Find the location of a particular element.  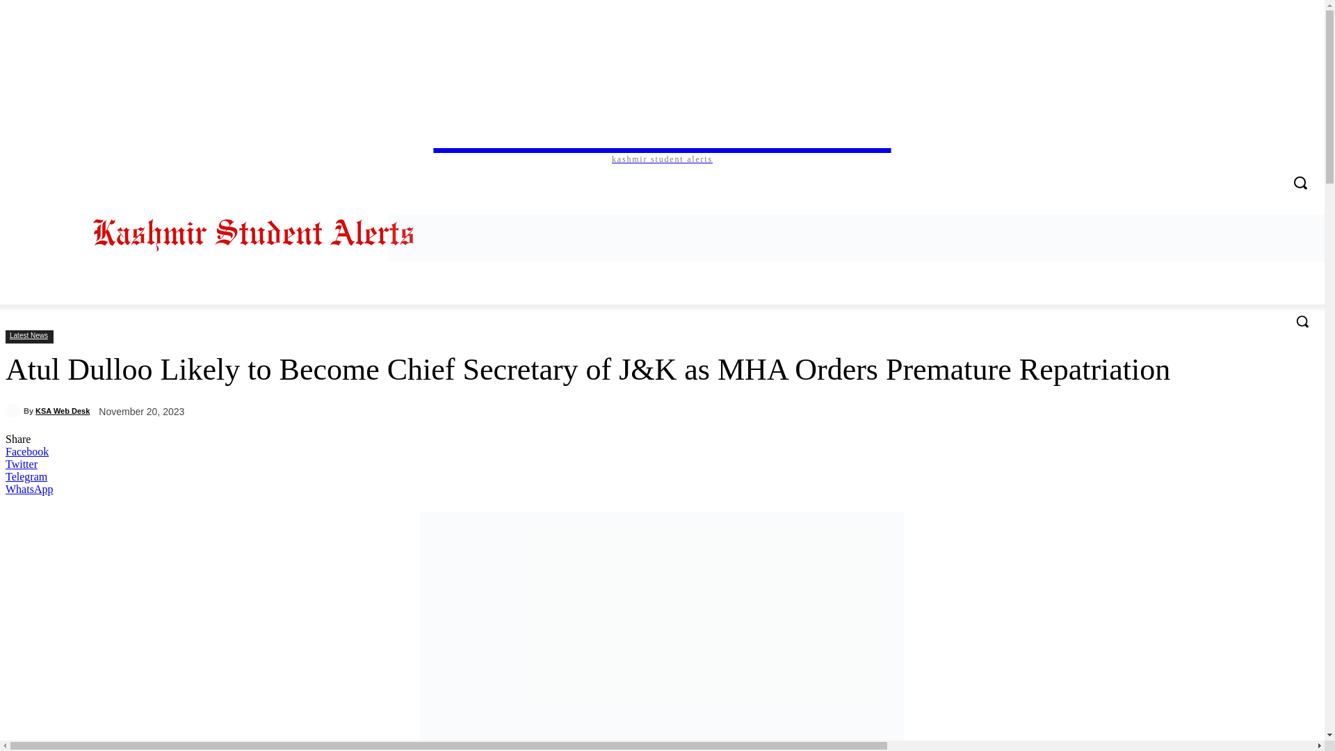

Twitter is located at coordinates (1235, 172).